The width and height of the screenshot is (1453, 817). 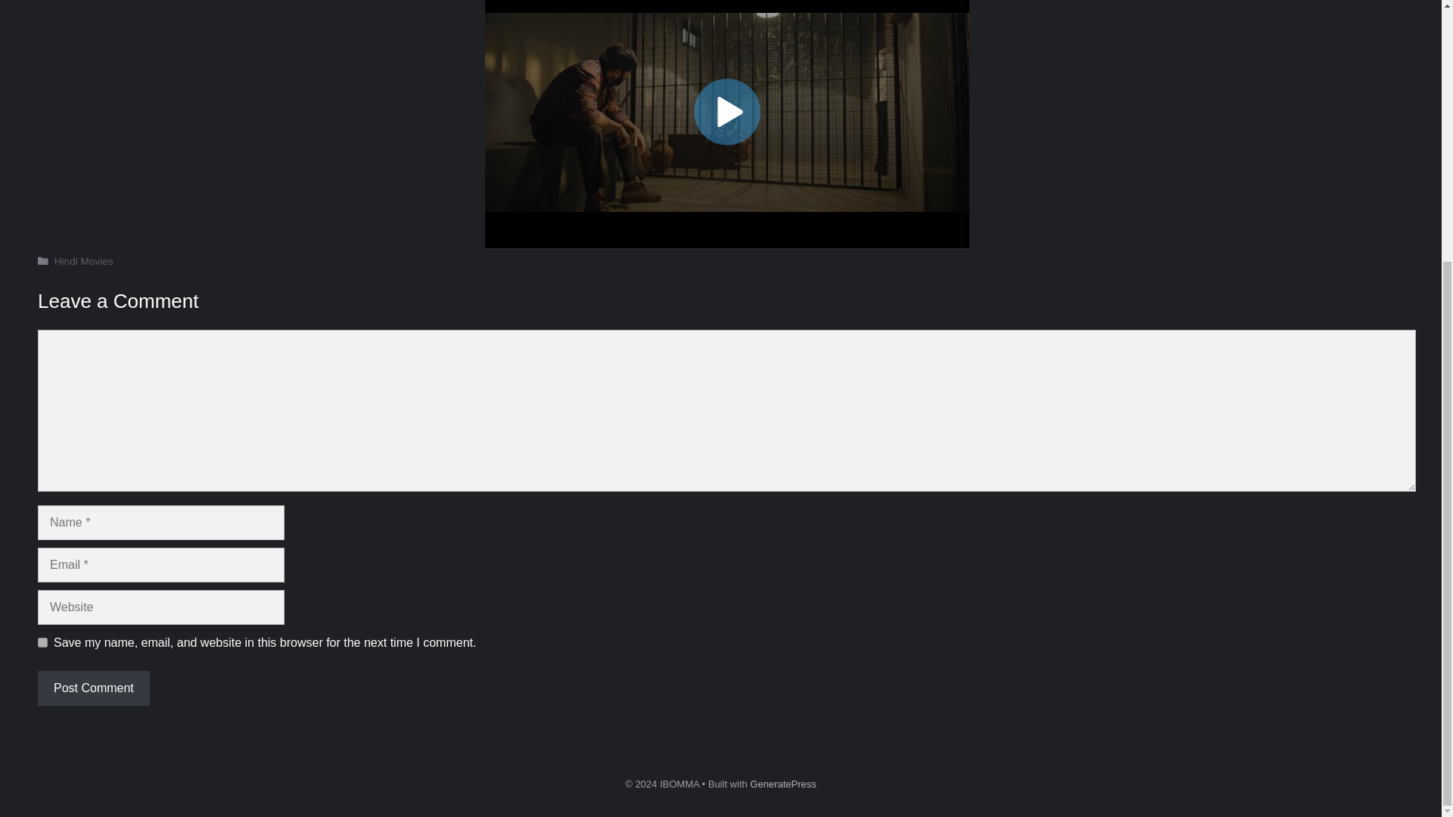 What do you see at coordinates (42, 643) in the screenshot?
I see `yes` at bounding box center [42, 643].